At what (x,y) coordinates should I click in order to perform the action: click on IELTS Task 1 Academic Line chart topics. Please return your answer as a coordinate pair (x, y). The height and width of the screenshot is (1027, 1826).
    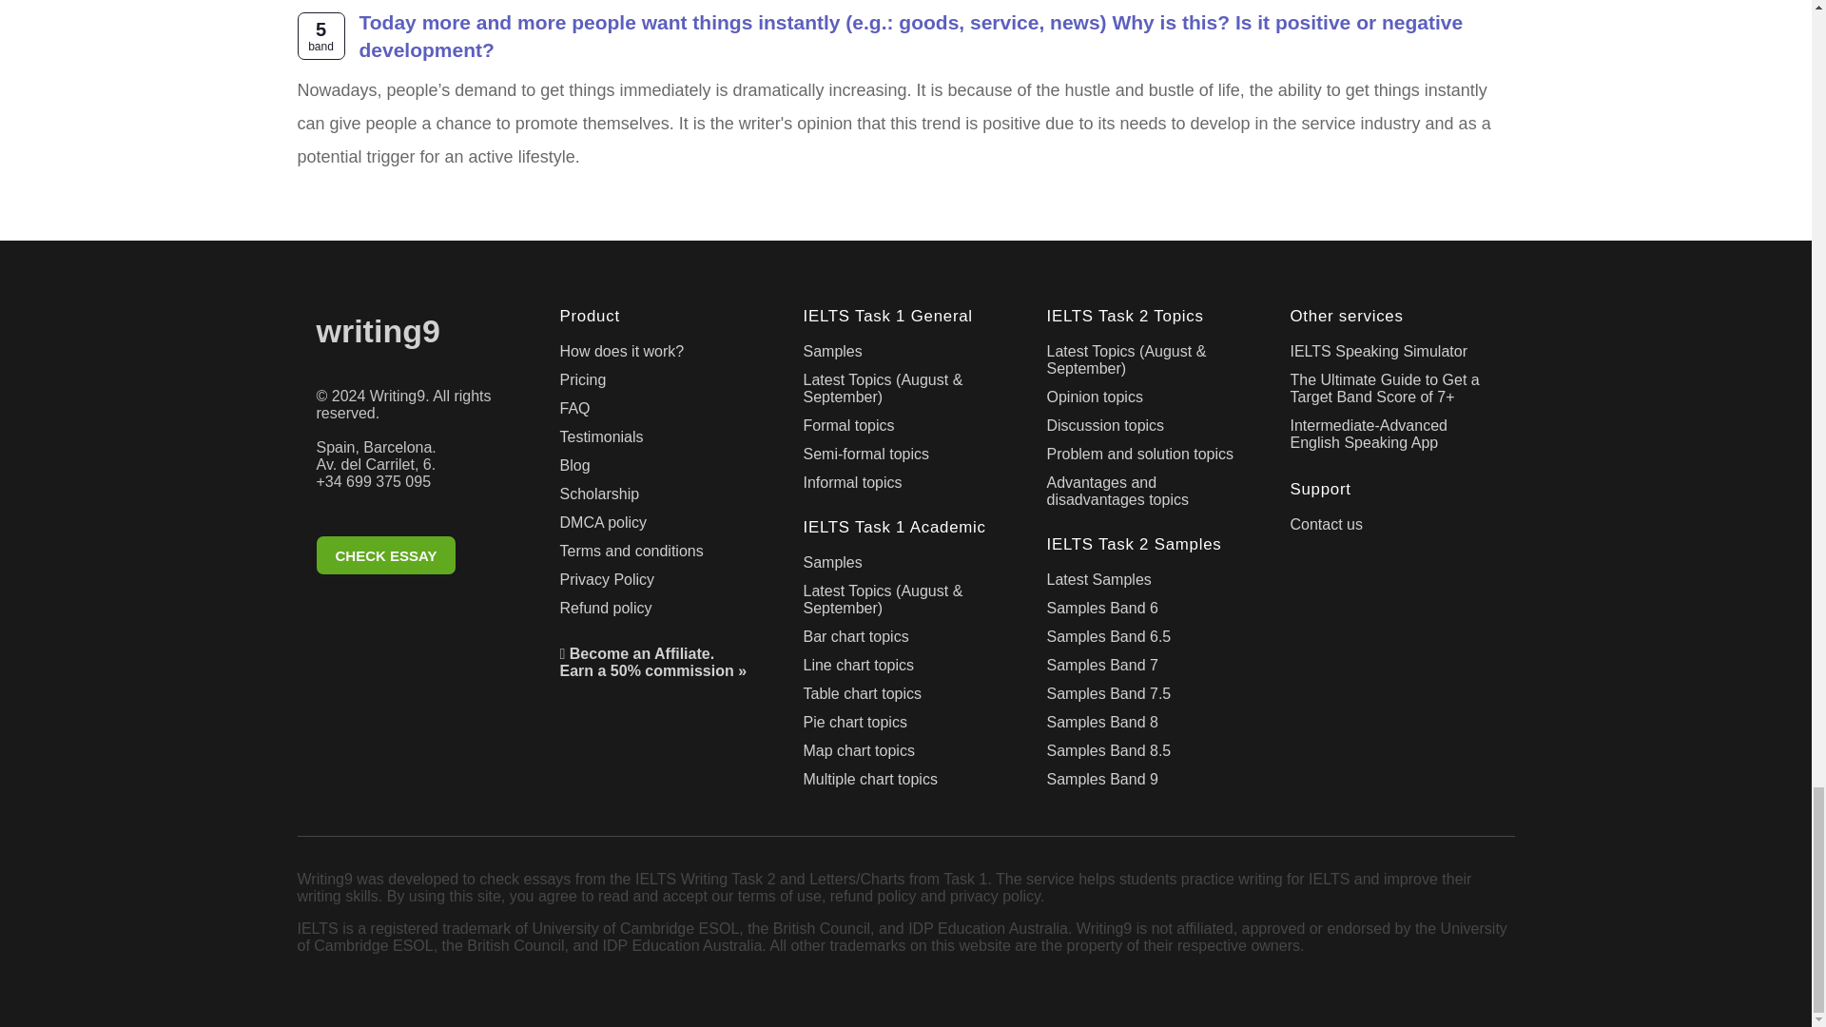
    Looking at the image, I should click on (905, 669).